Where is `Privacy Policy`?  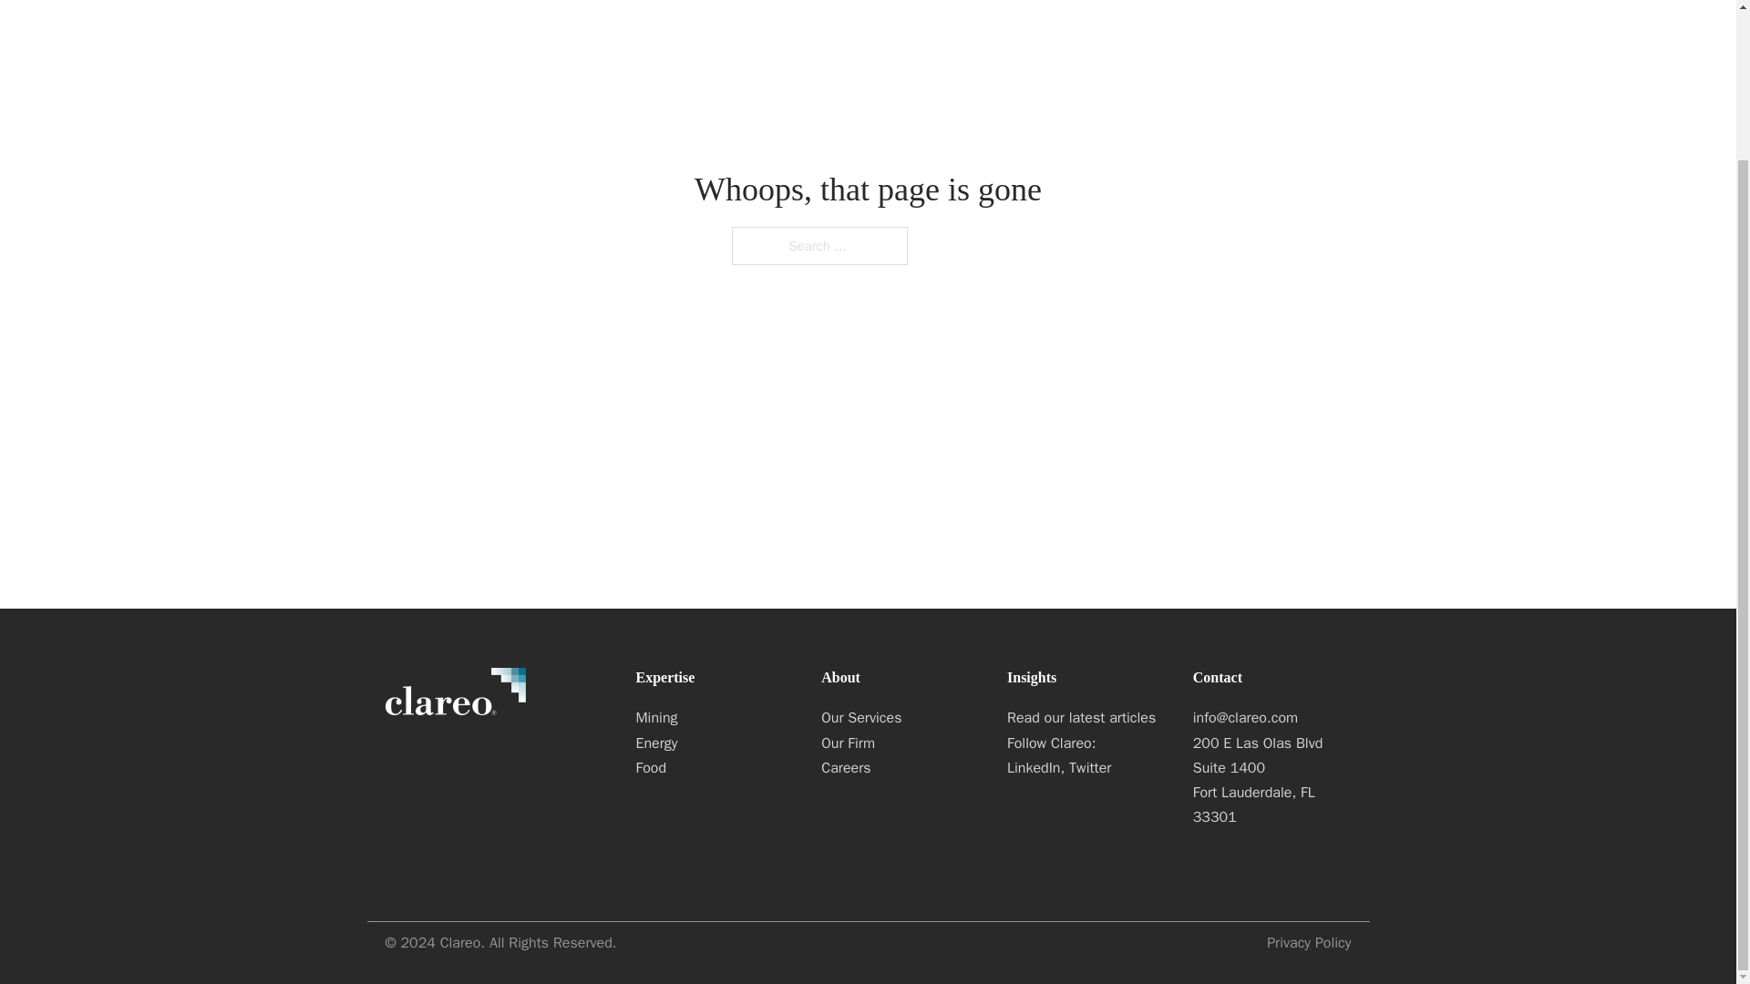
Privacy Policy is located at coordinates (1309, 942).